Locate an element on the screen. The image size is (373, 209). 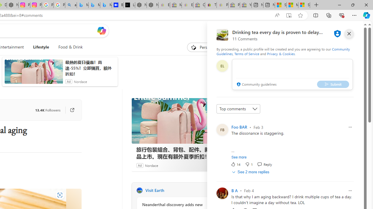
Press Room - eBay Inc. - Sleeping is located at coordinates (234, 5).